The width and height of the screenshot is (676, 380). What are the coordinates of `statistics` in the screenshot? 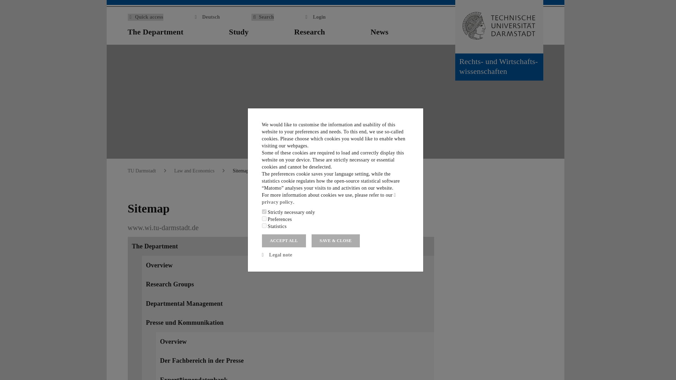 It's located at (264, 226).